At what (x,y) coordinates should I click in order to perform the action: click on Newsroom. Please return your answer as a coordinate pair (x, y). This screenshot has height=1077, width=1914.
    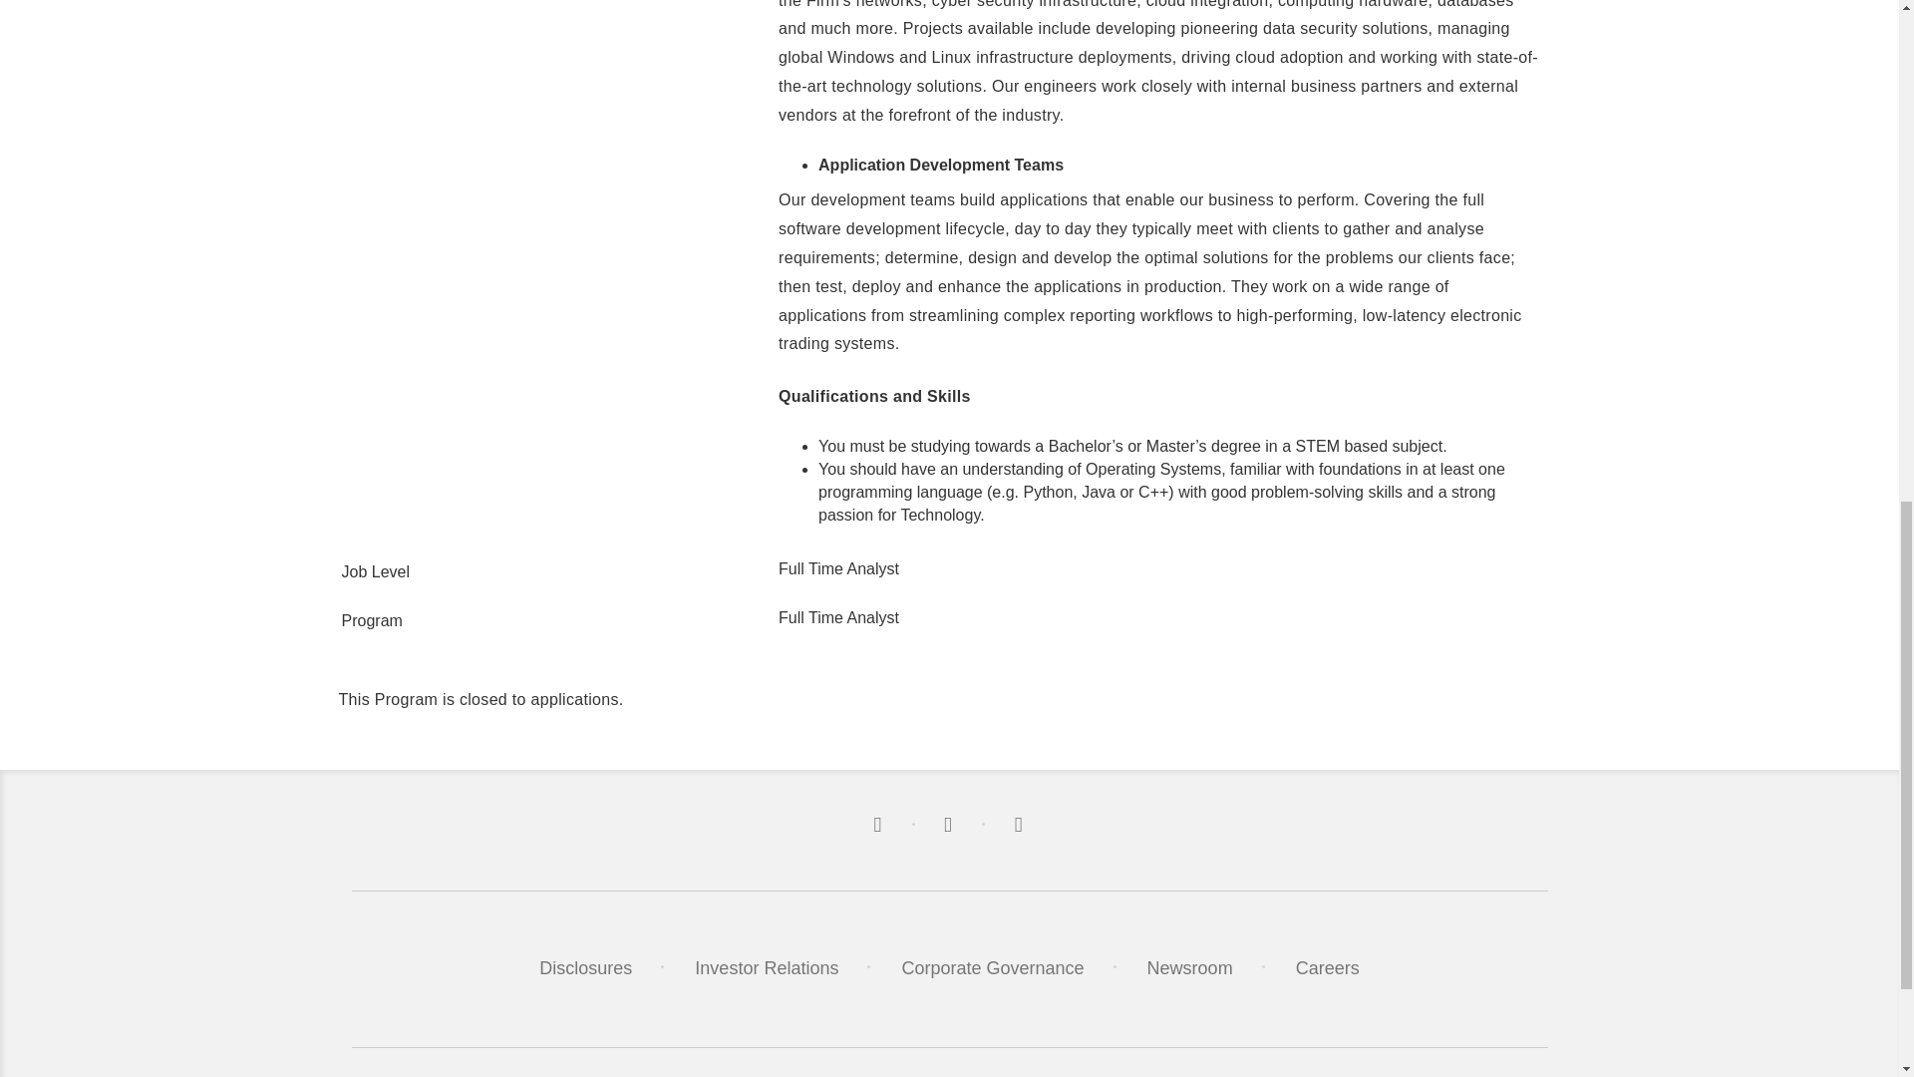
    Looking at the image, I should click on (1189, 967).